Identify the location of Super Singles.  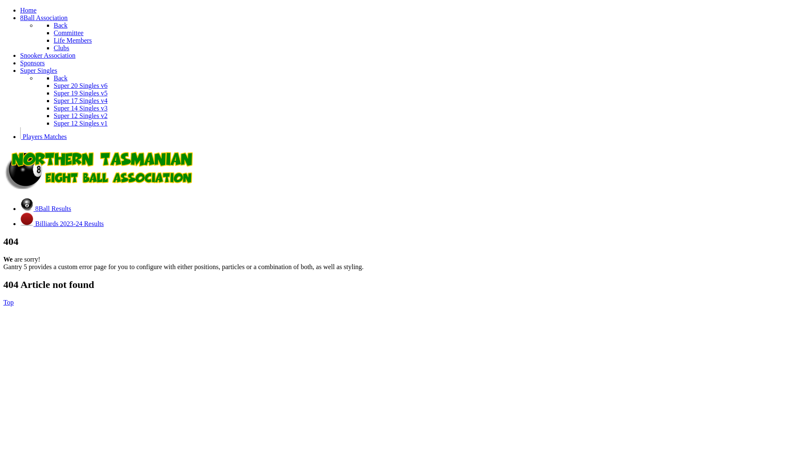
(39, 70).